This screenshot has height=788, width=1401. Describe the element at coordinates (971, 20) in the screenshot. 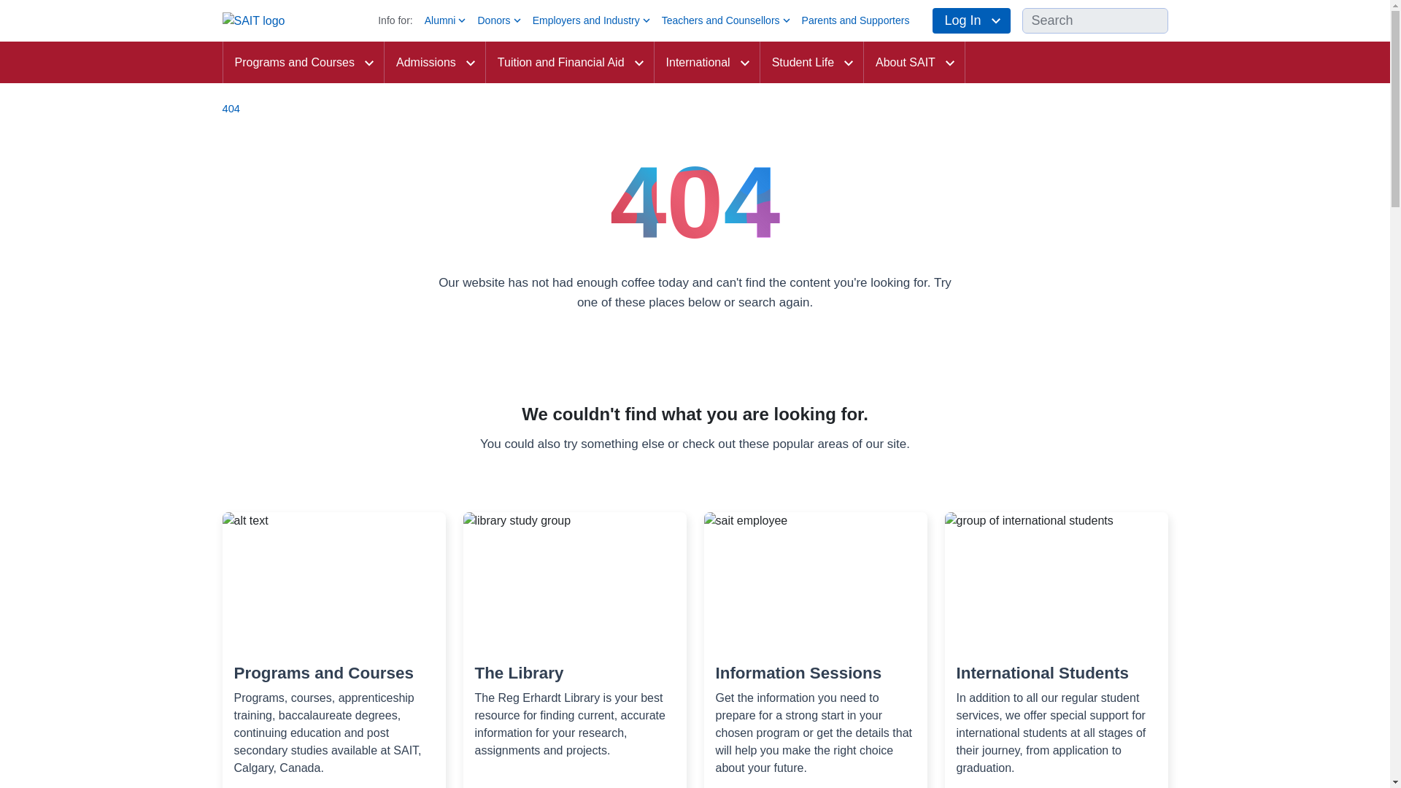

I see `Log In` at that location.